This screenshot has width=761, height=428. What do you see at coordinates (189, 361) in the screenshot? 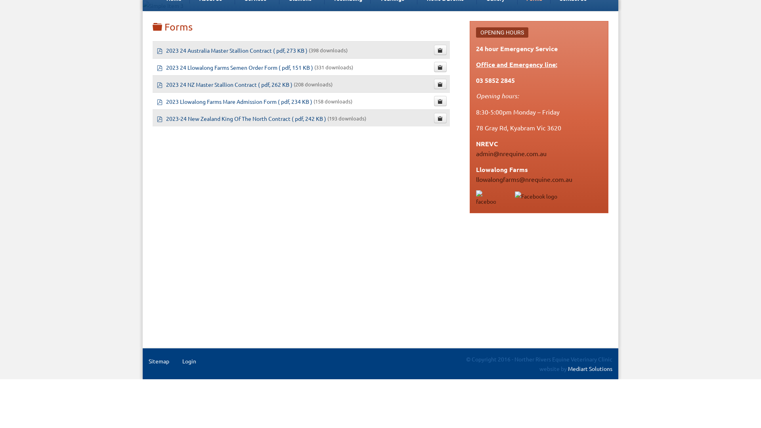
I see `Login` at bounding box center [189, 361].